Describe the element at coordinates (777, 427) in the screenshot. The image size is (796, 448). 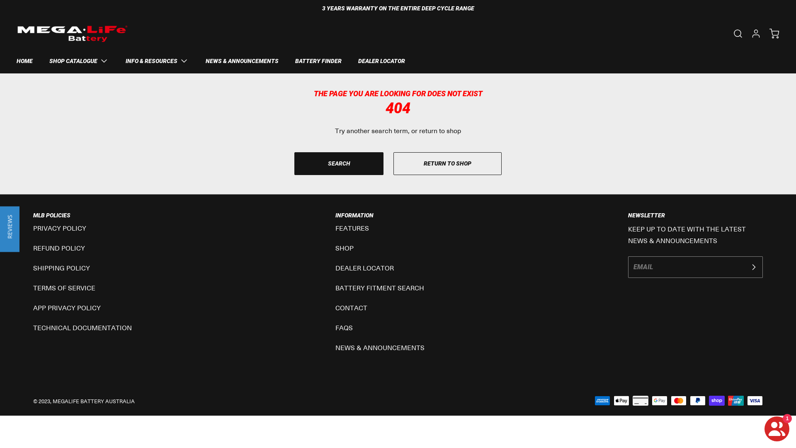
I see `Shopify online store chat` at that location.